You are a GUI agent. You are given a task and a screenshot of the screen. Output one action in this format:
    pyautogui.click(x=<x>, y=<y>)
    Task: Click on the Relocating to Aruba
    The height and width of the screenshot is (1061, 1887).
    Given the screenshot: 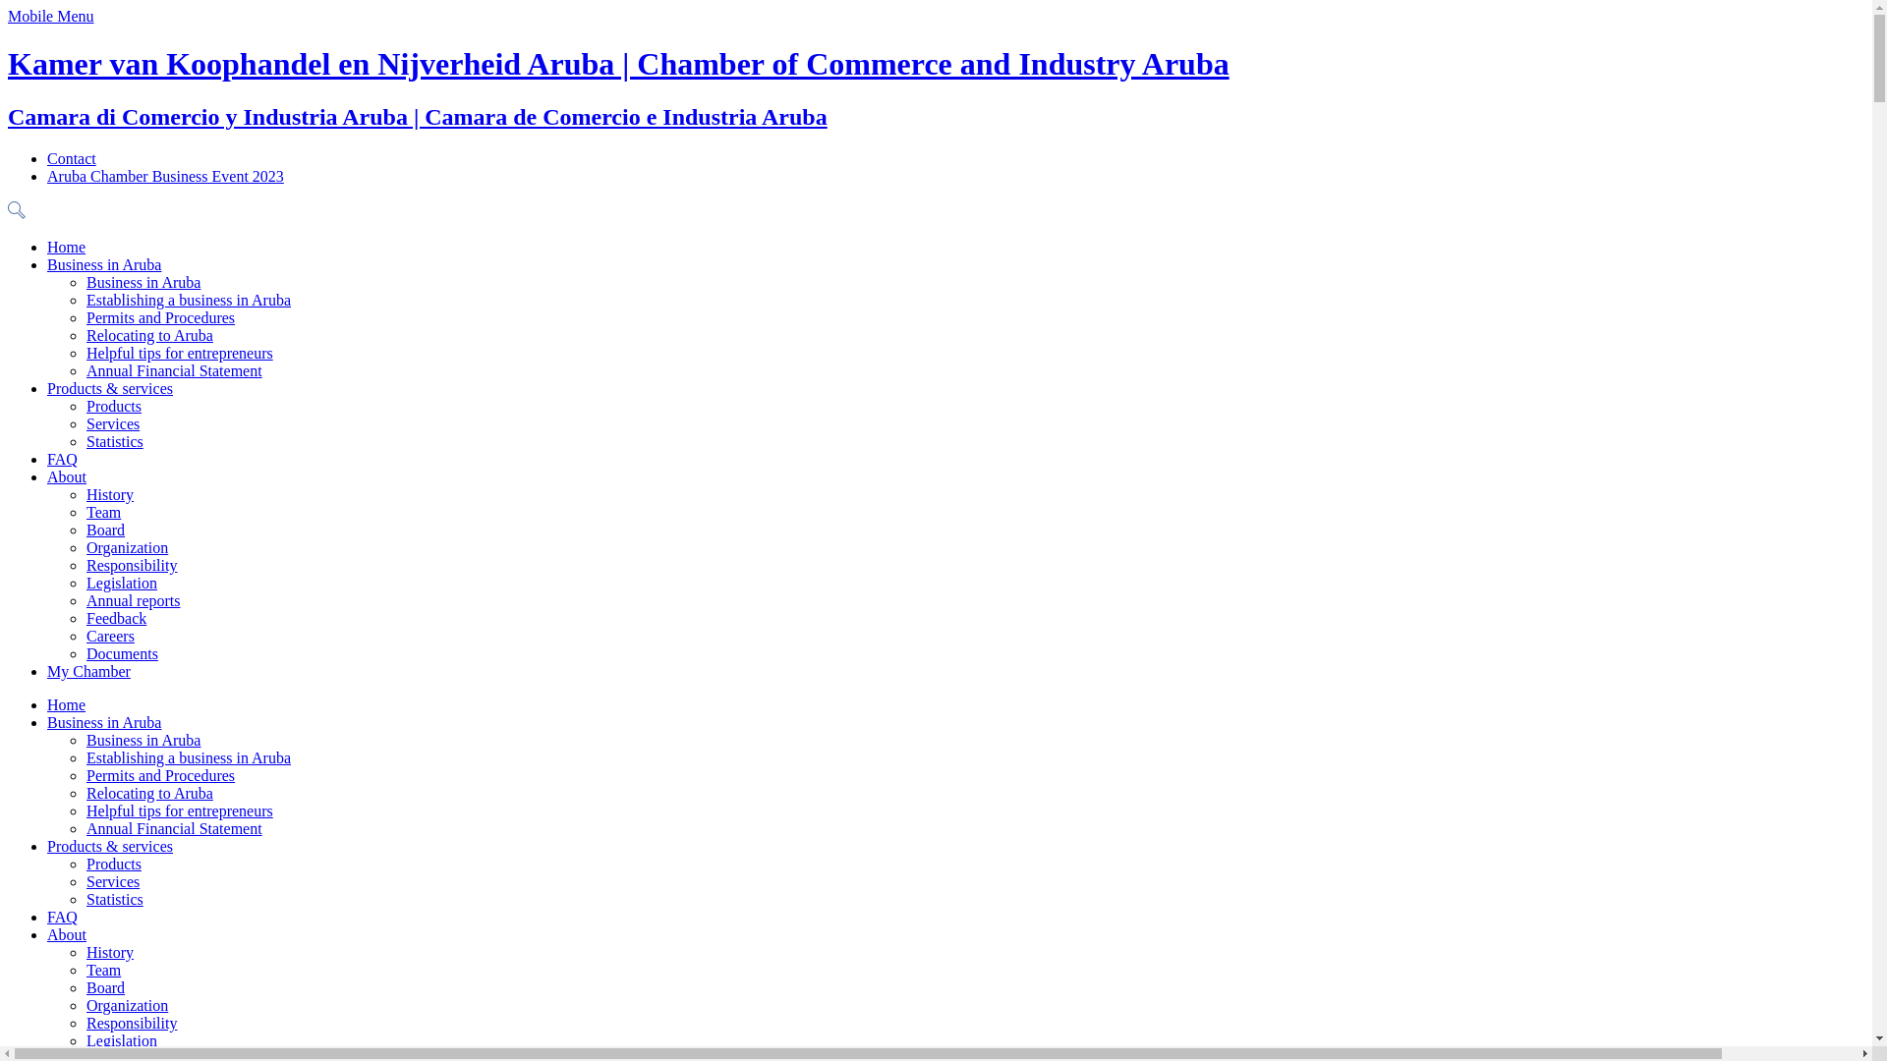 What is the action you would take?
    pyautogui.click(x=149, y=794)
    